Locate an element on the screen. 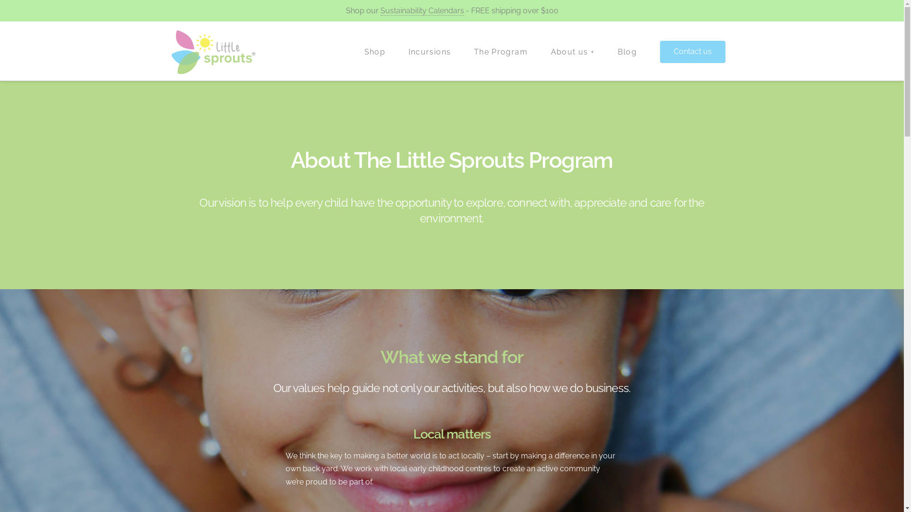  Incursions is located at coordinates (429, 51).